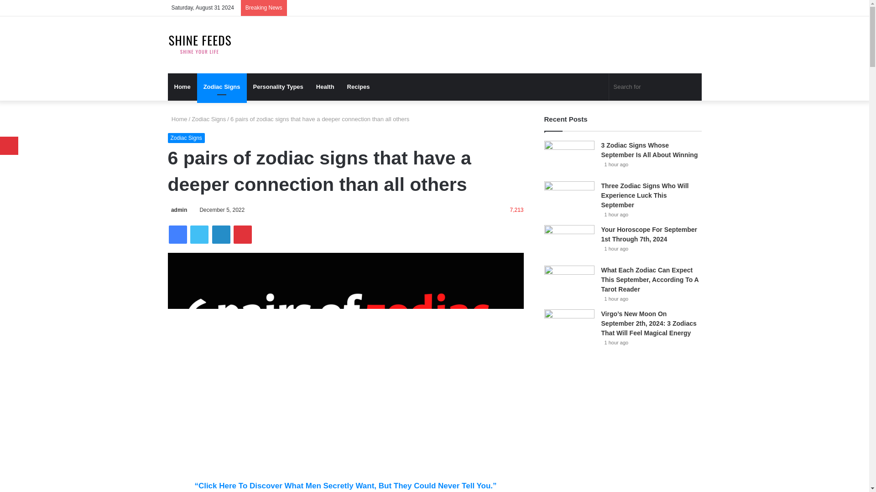 This screenshot has height=492, width=876. What do you see at coordinates (200, 45) in the screenshot?
I see `ShineFeeds` at bounding box center [200, 45].